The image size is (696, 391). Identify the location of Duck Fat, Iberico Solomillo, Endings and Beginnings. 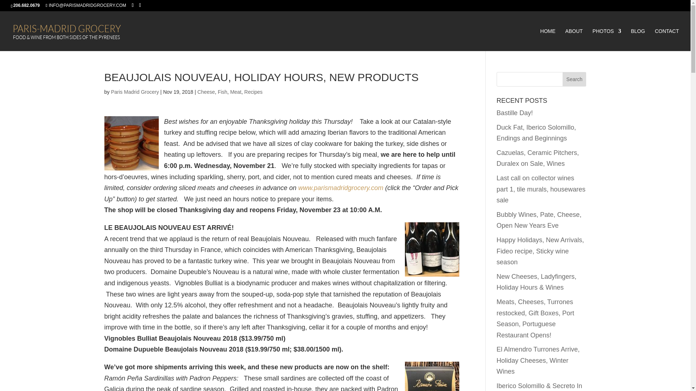
(536, 133).